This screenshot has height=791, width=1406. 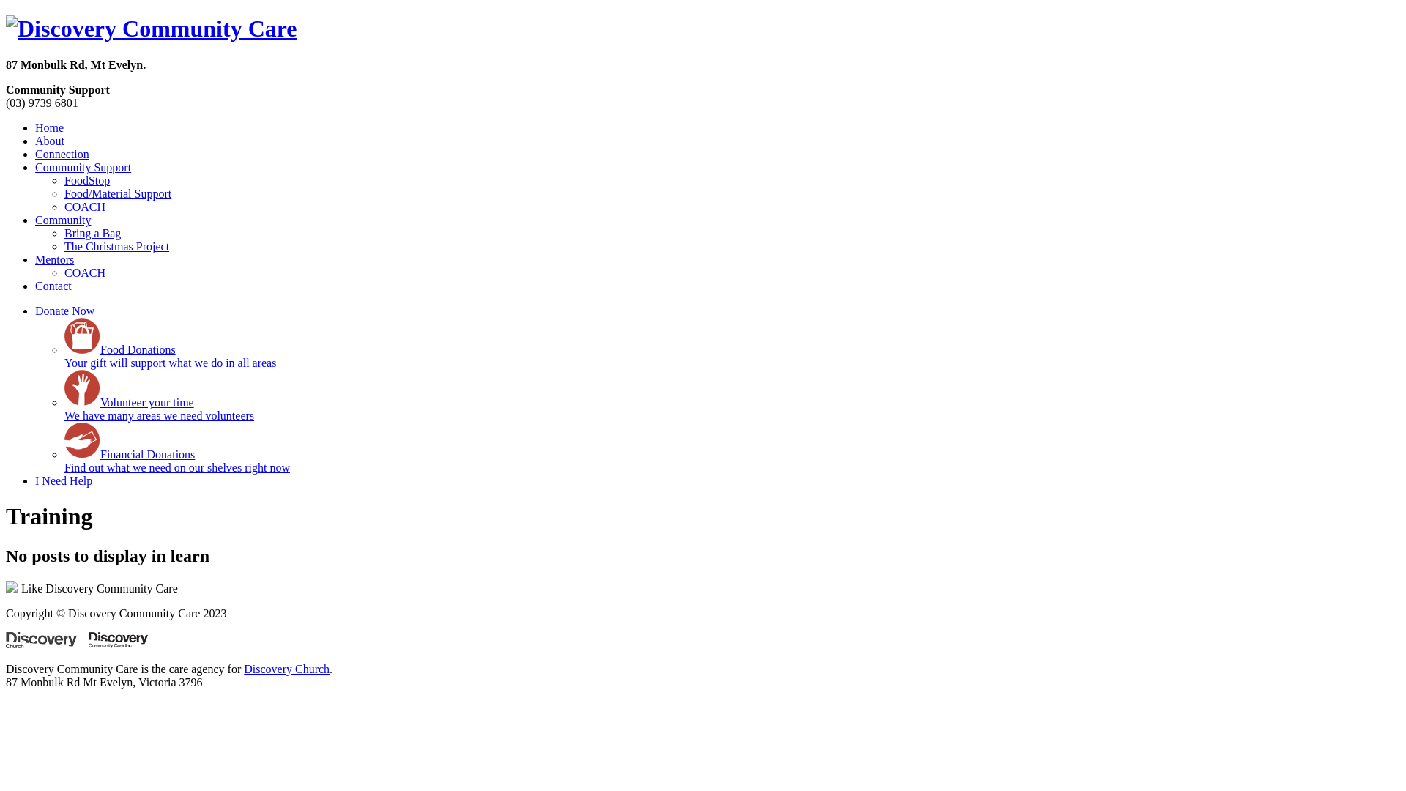 What do you see at coordinates (160, 409) in the screenshot?
I see `Volunteer your time
We have many areas we need volunteers` at bounding box center [160, 409].